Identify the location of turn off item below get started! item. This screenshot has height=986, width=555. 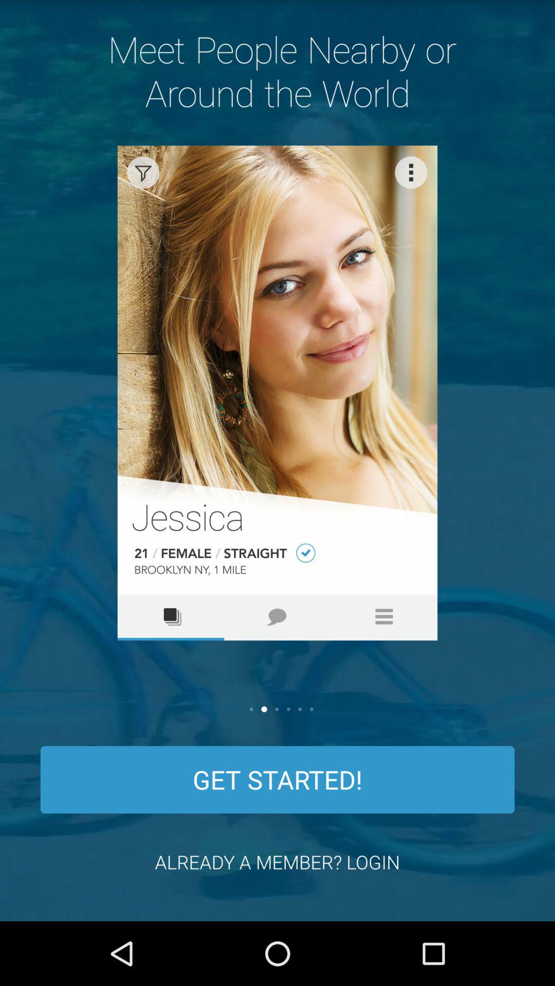
(277, 862).